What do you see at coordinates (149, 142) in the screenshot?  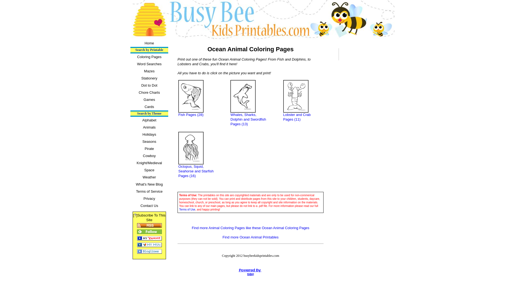 I see `Seasons` at bounding box center [149, 142].